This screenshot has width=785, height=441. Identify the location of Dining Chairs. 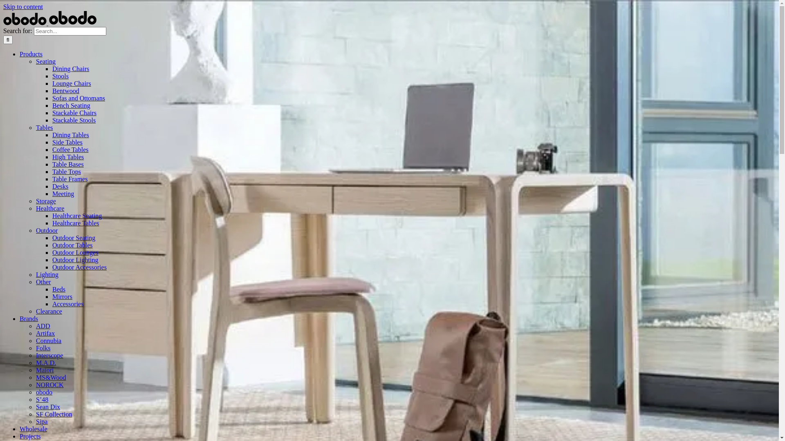
(71, 69).